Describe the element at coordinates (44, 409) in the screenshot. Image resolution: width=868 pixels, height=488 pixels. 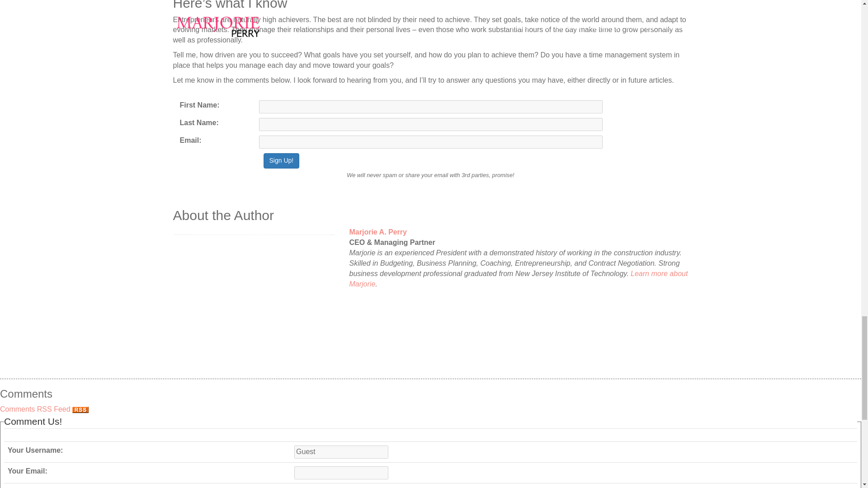
I see `Comments RSS Feed` at that location.